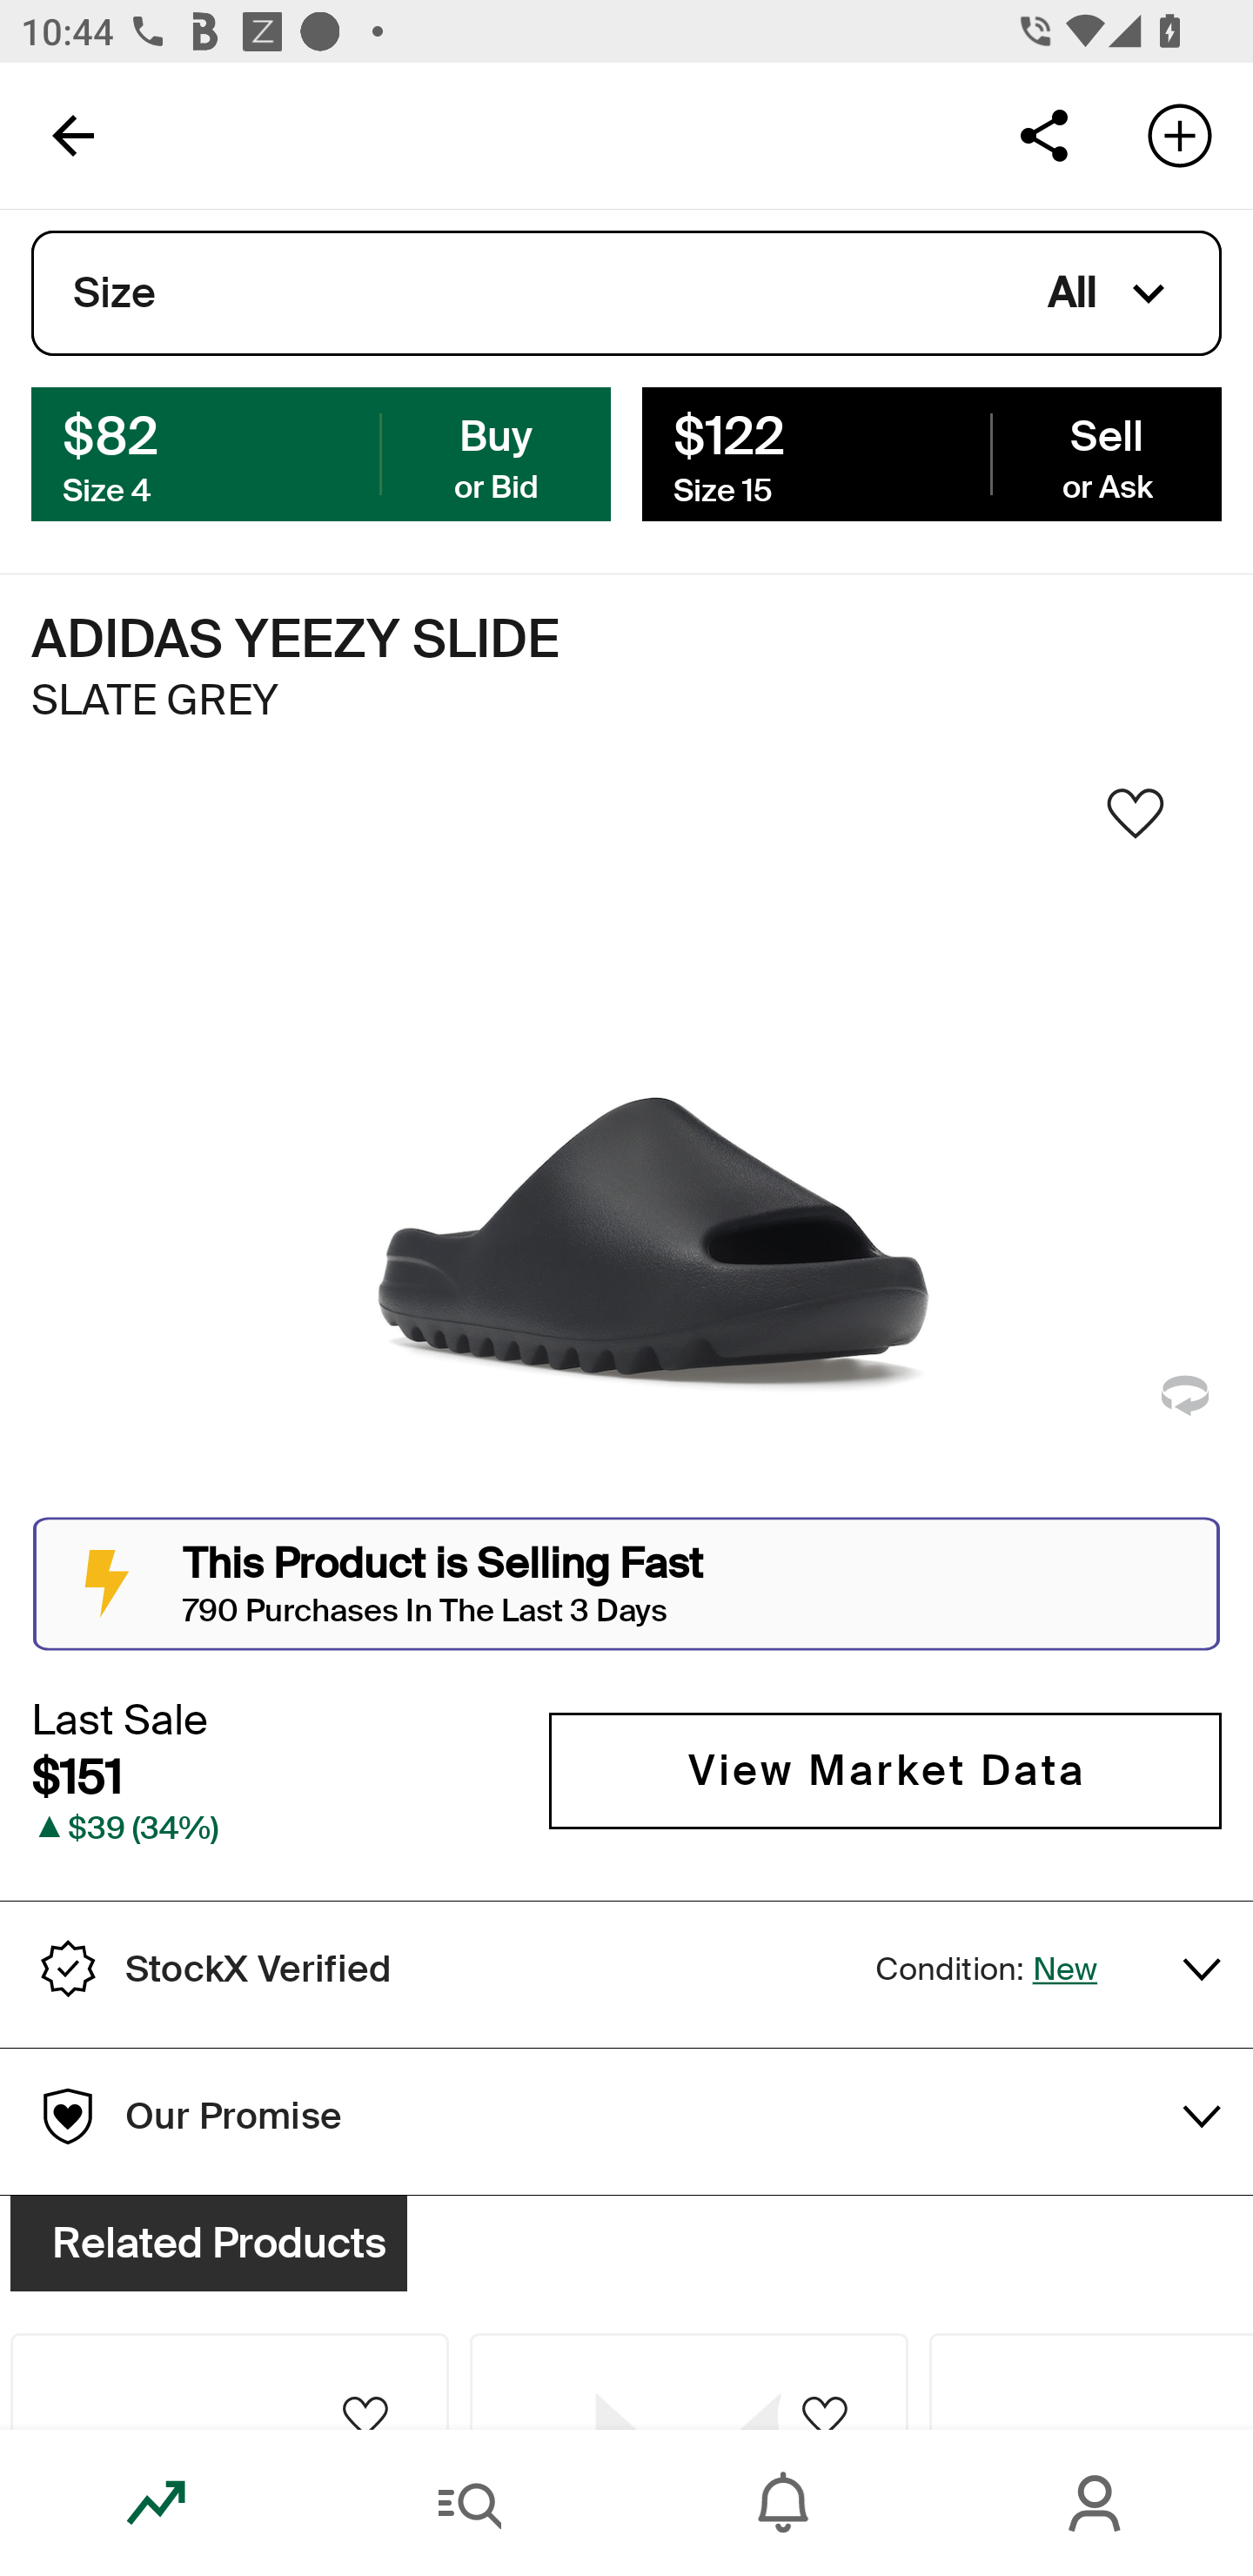 The height and width of the screenshot is (2576, 1253). What do you see at coordinates (783, 2503) in the screenshot?
I see `Inbox` at bounding box center [783, 2503].